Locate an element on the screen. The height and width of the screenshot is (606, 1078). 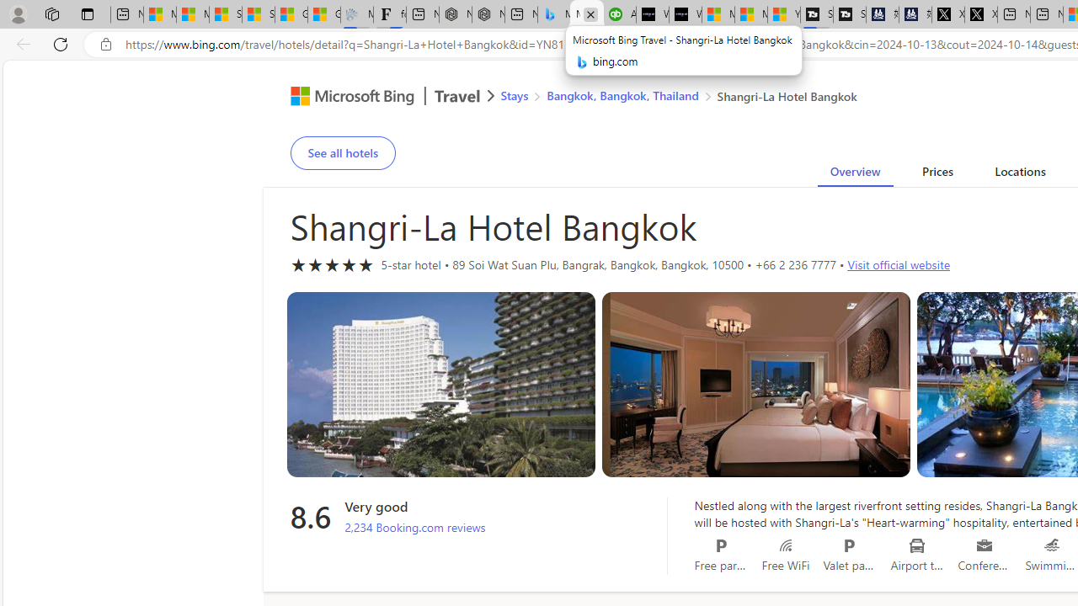
Microsoft Start Sports is located at coordinates (718, 15).